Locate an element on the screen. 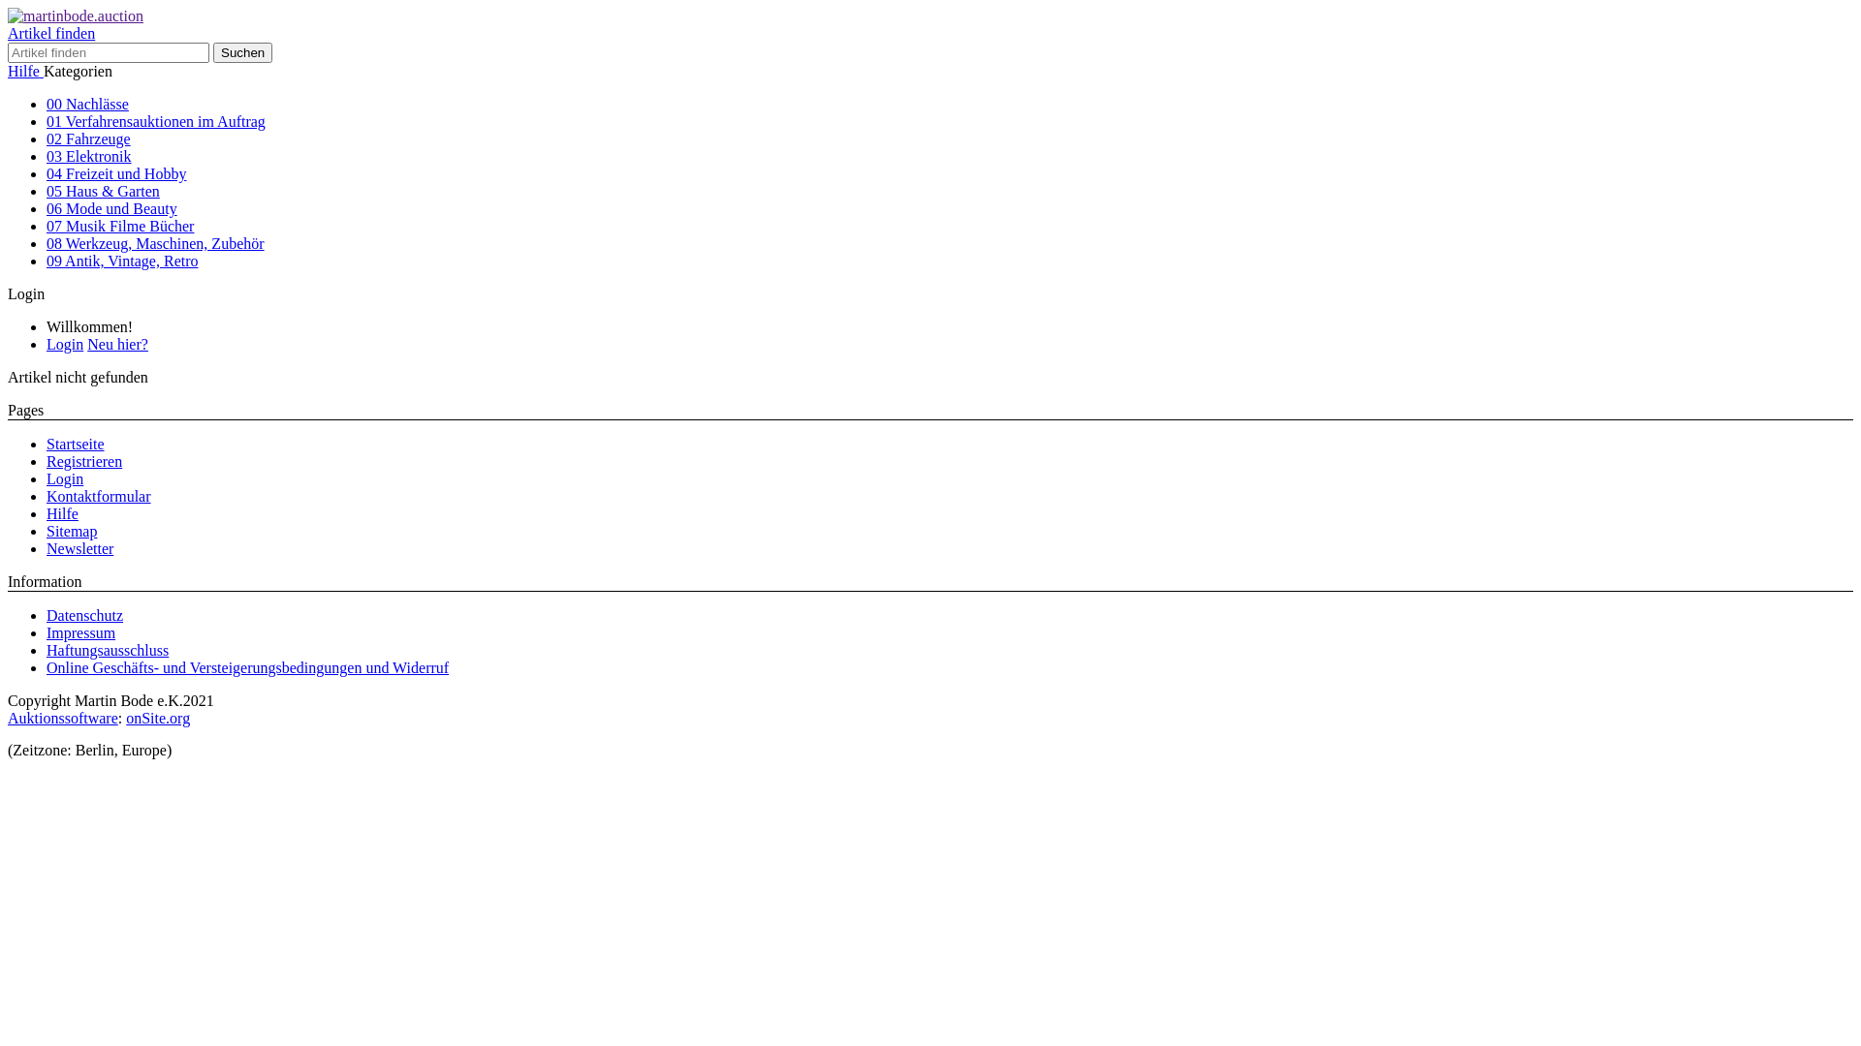 The image size is (1861, 1046). Hilfe is located at coordinates (62, 513).